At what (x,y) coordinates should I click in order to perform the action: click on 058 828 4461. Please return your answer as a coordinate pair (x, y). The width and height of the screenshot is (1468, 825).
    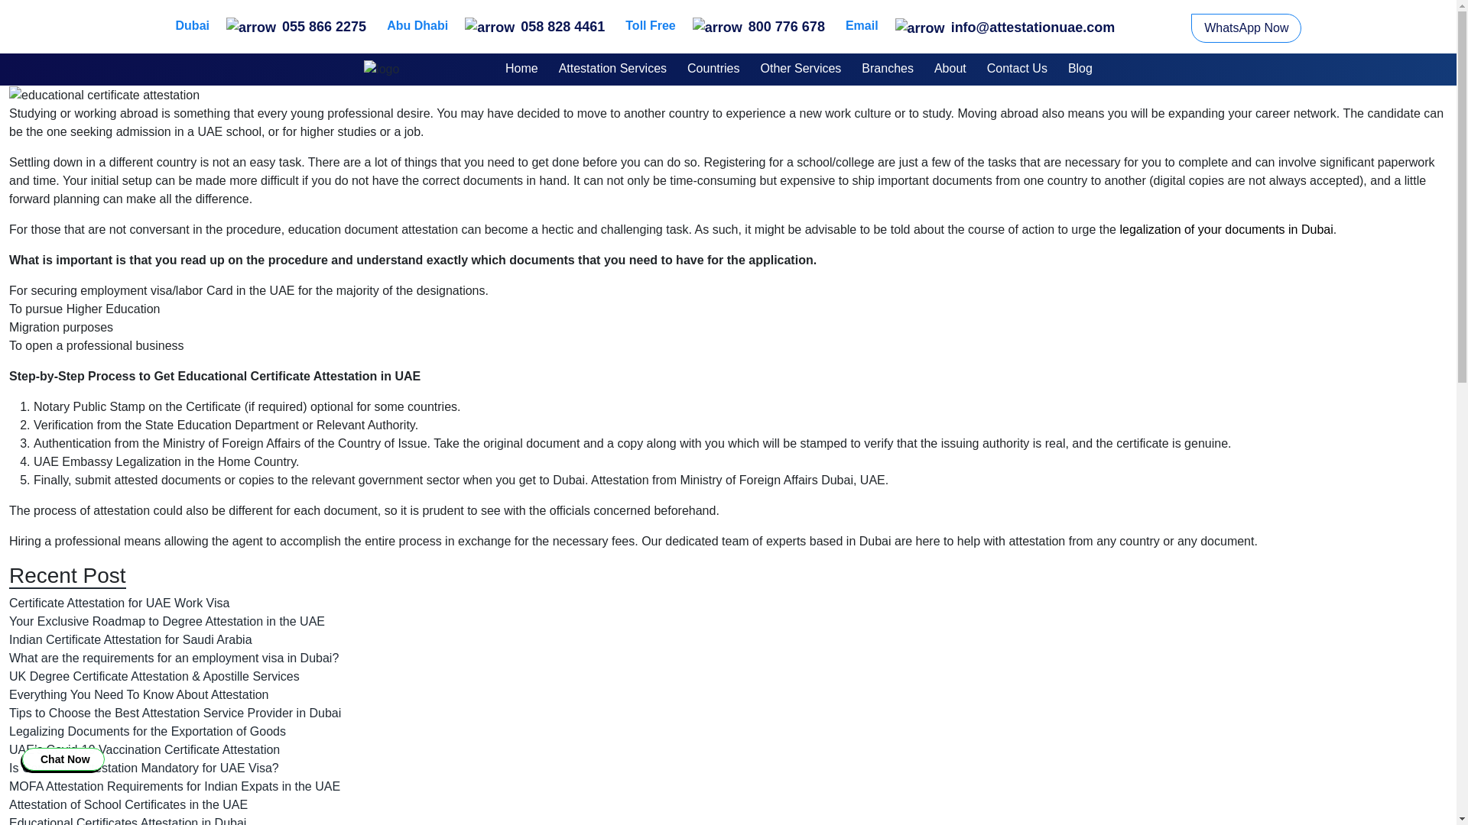
    Looking at the image, I should click on (535, 24).